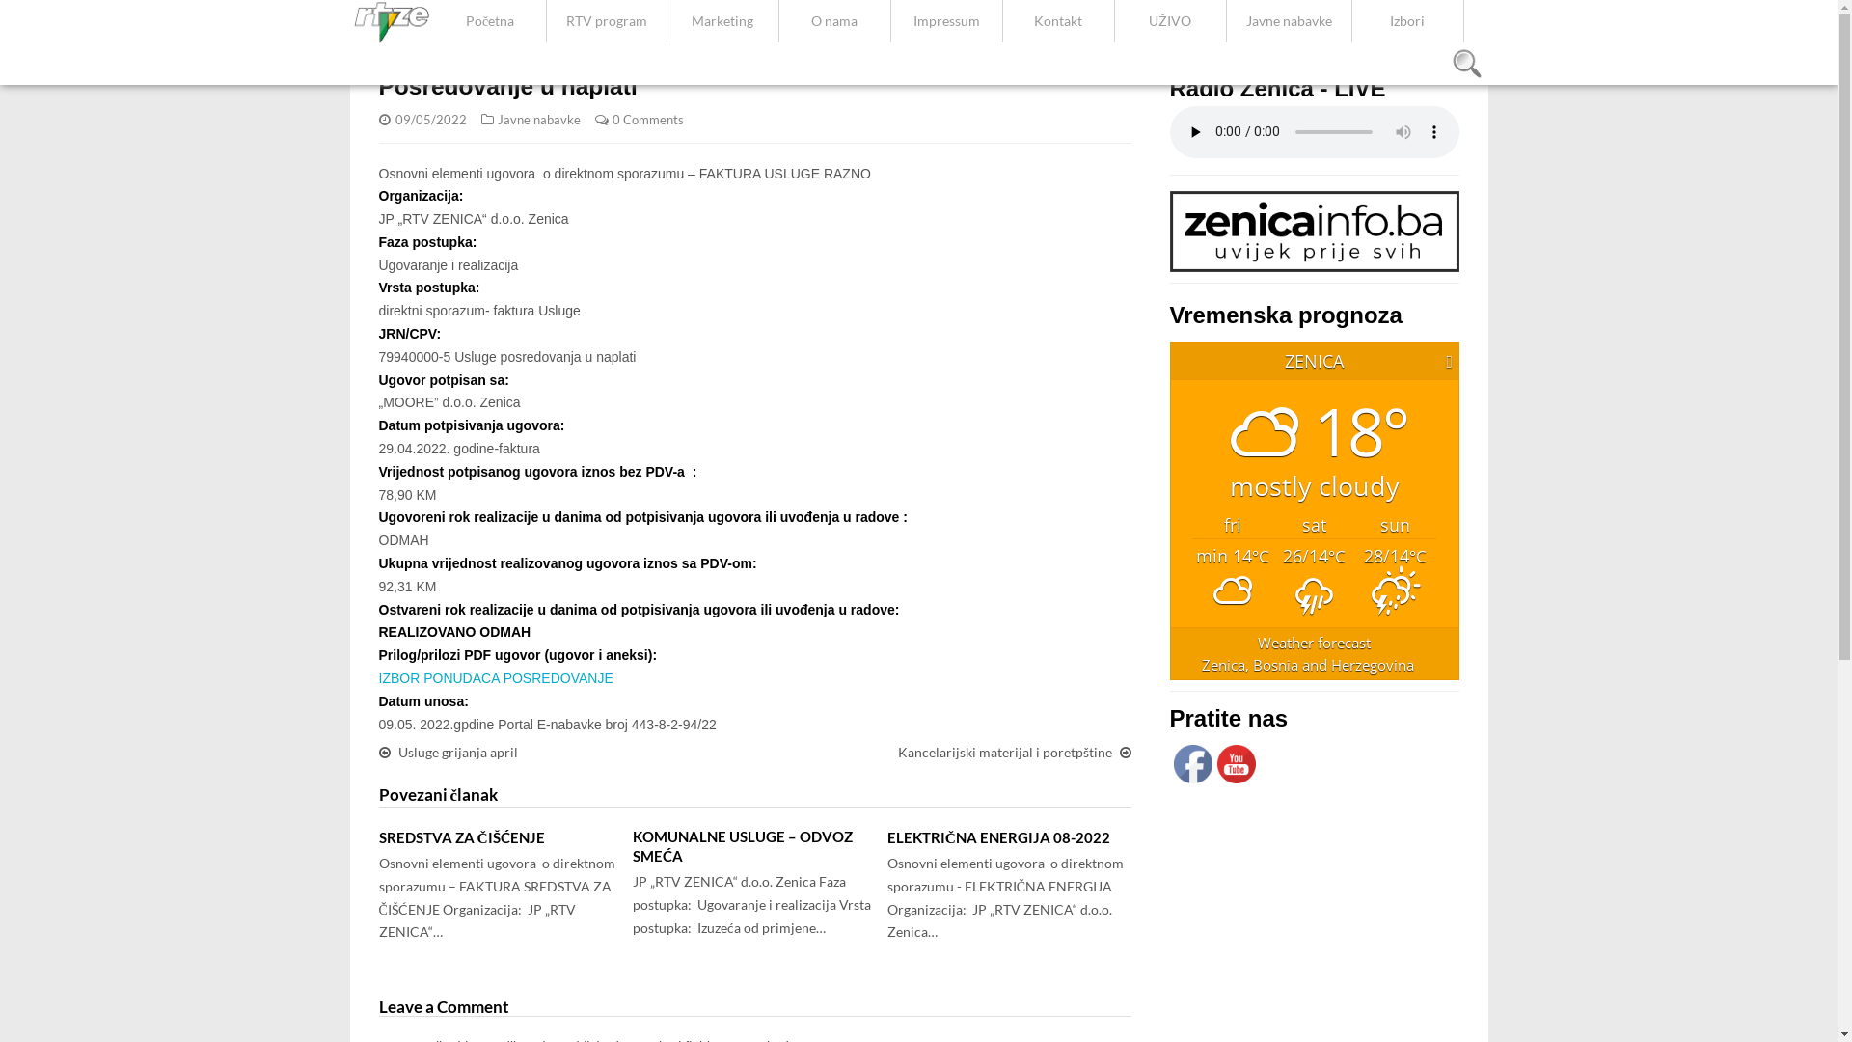 The image size is (1852, 1042). Describe the element at coordinates (835, 21) in the screenshot. I see `O nama` at that location.